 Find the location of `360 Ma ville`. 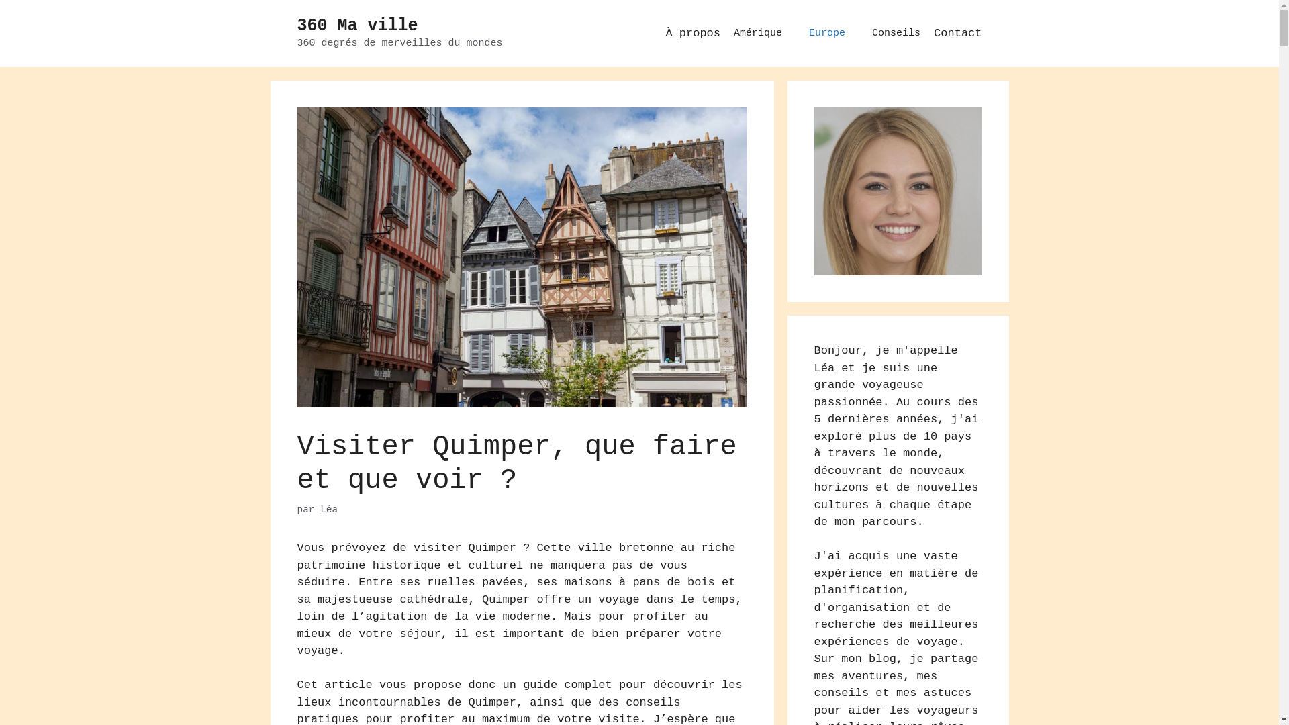

360 Ma ville is located at coordinates (357, 26).